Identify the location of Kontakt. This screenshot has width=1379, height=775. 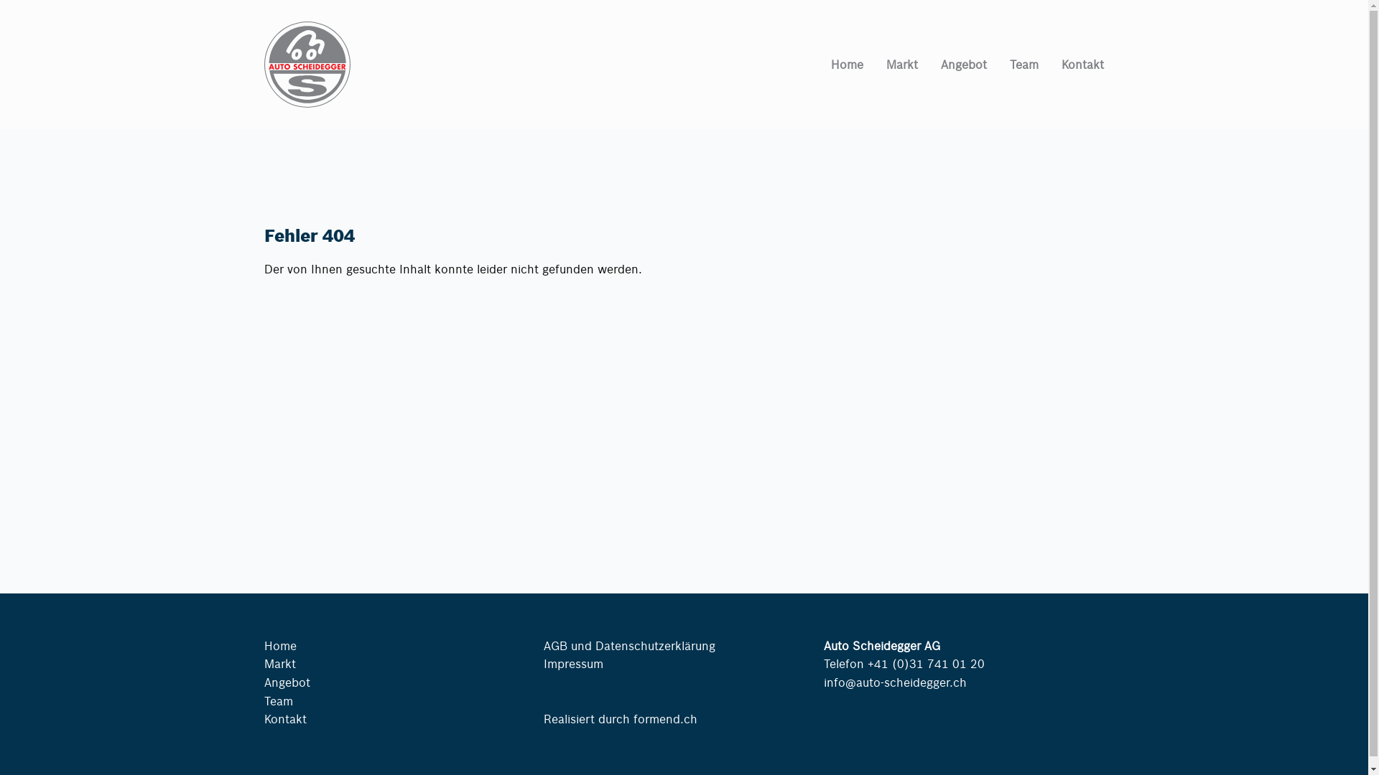
(286, 719).